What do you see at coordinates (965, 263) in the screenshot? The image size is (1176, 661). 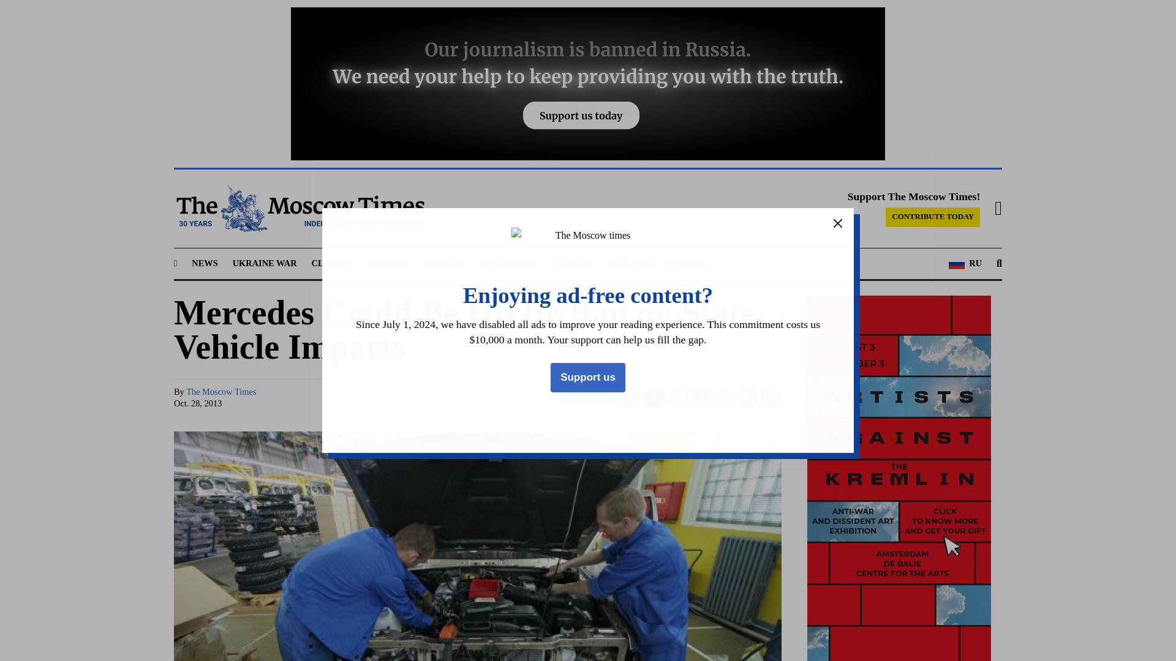 I see `RU` at bounding box center [965, 263].